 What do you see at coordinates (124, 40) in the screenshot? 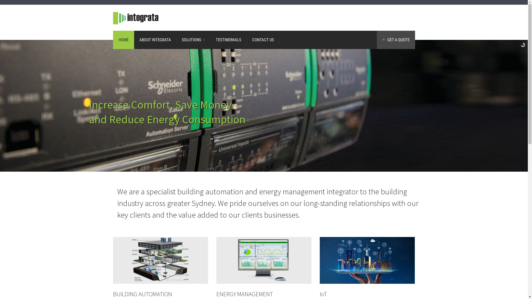
I see `HOME` at bounding box center [124, 40].